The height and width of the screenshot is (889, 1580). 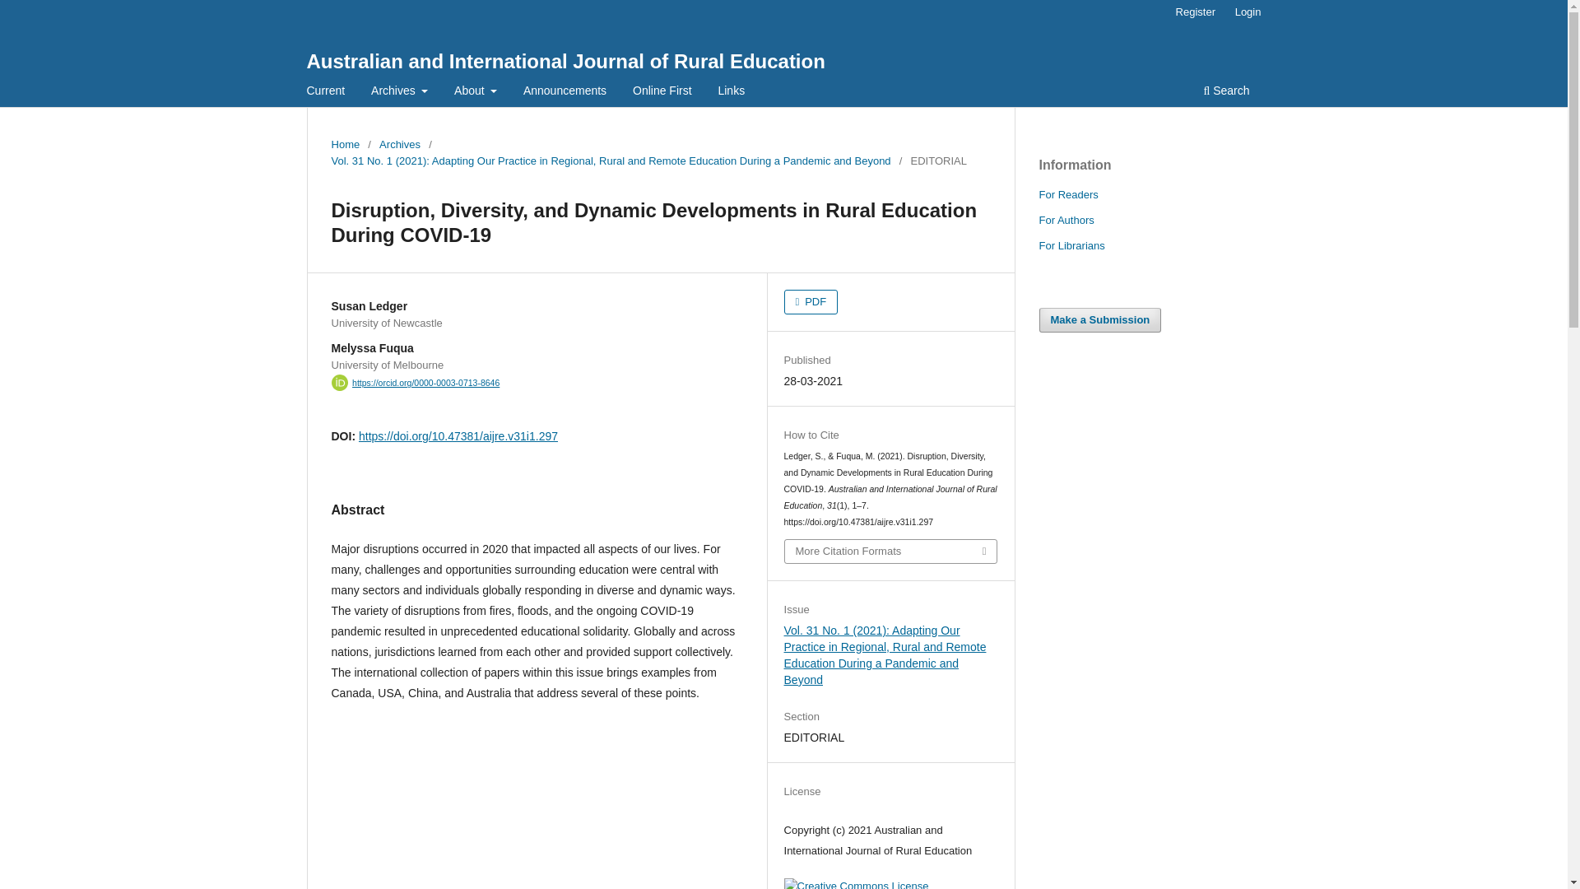 What do you see at coordinates (345, 145) in the screenshot?
I see `Home` at bounding box center [345, 145].